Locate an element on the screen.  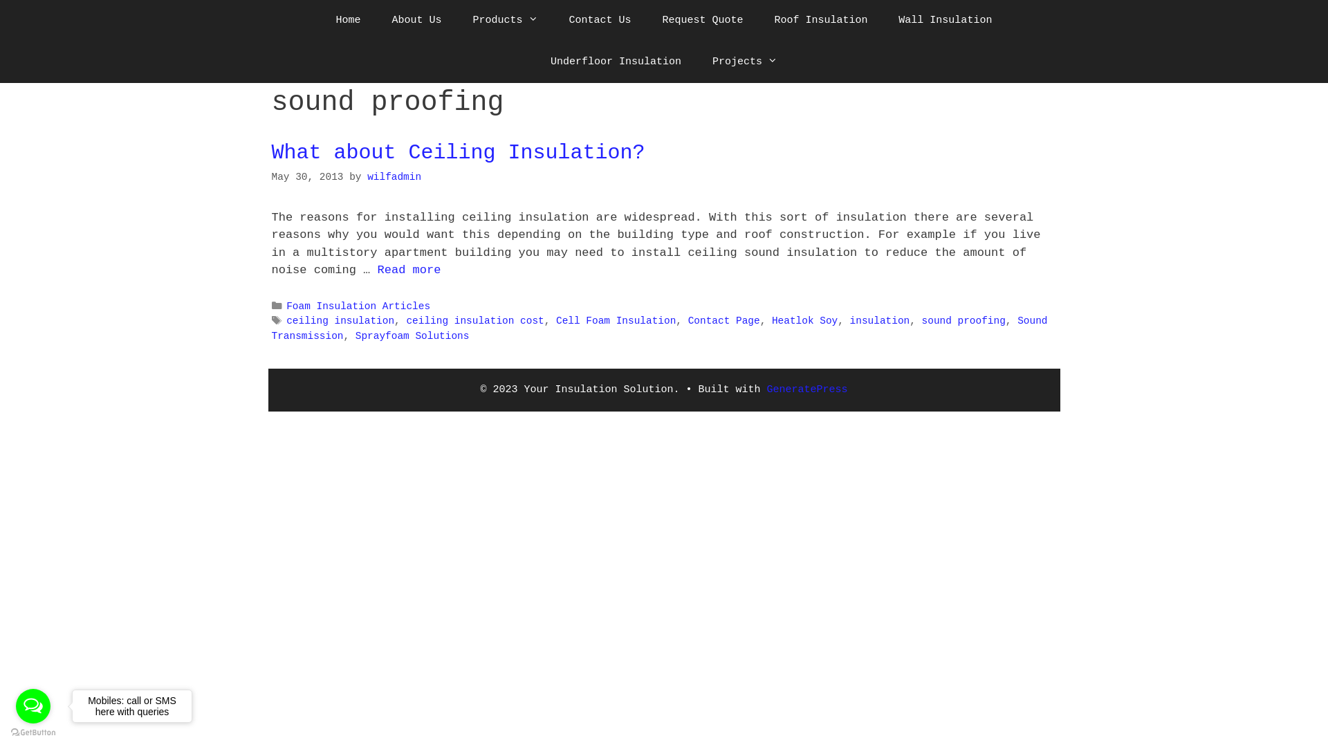
Foam Insulation Articles is located at coordinates (358, 306).